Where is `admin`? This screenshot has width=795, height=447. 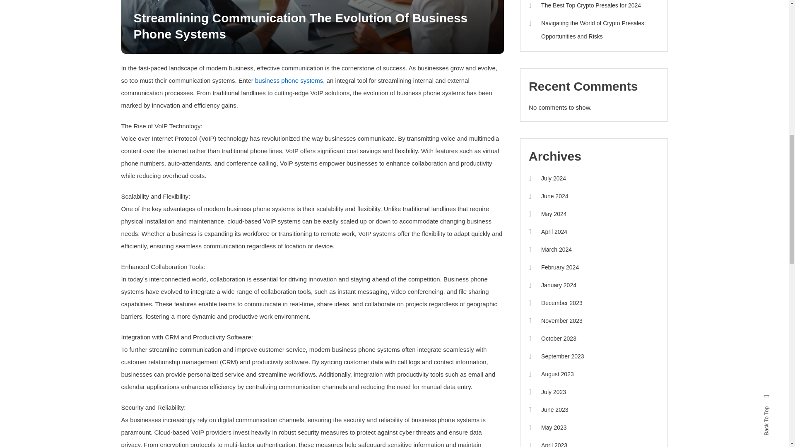
admin is located at coordinates (200, 1).